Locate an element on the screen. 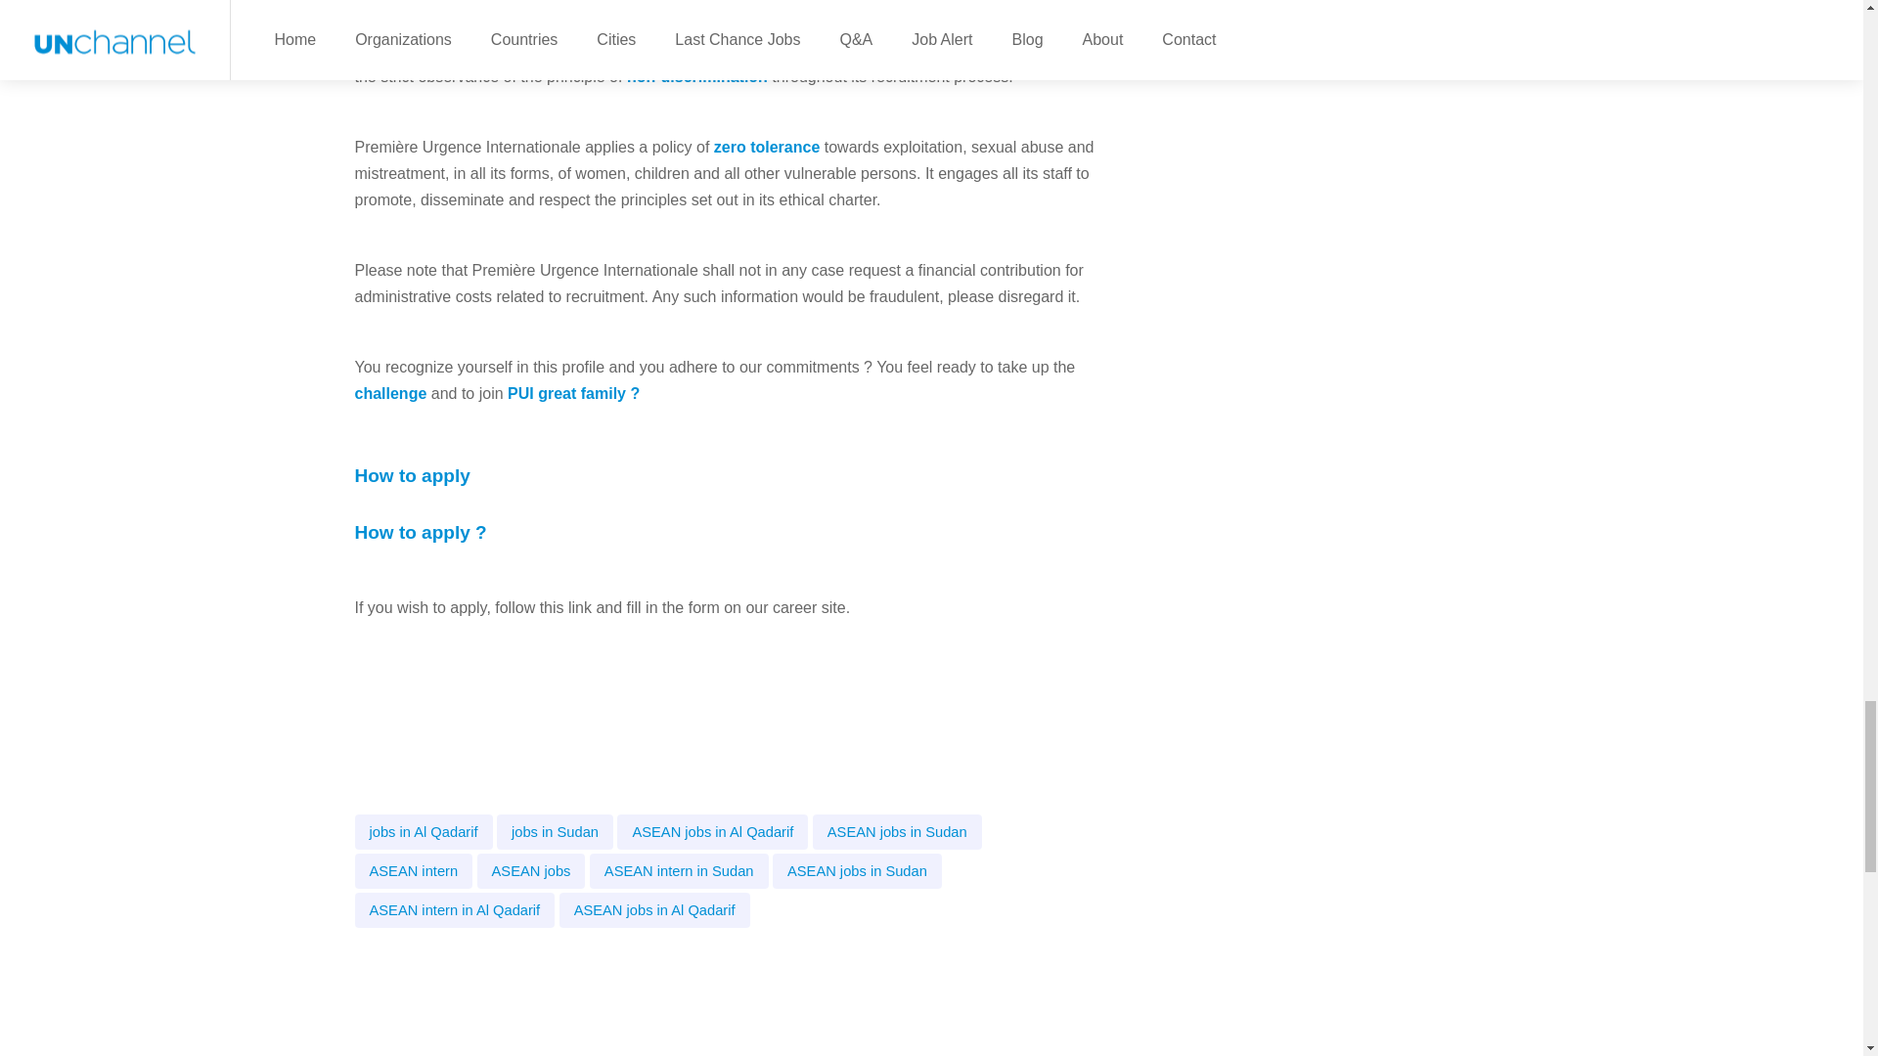 The width and height of the screenshot is (1878, 1056). ASEAN jobs in Al Qadarif is located at coordinates (712, 831).